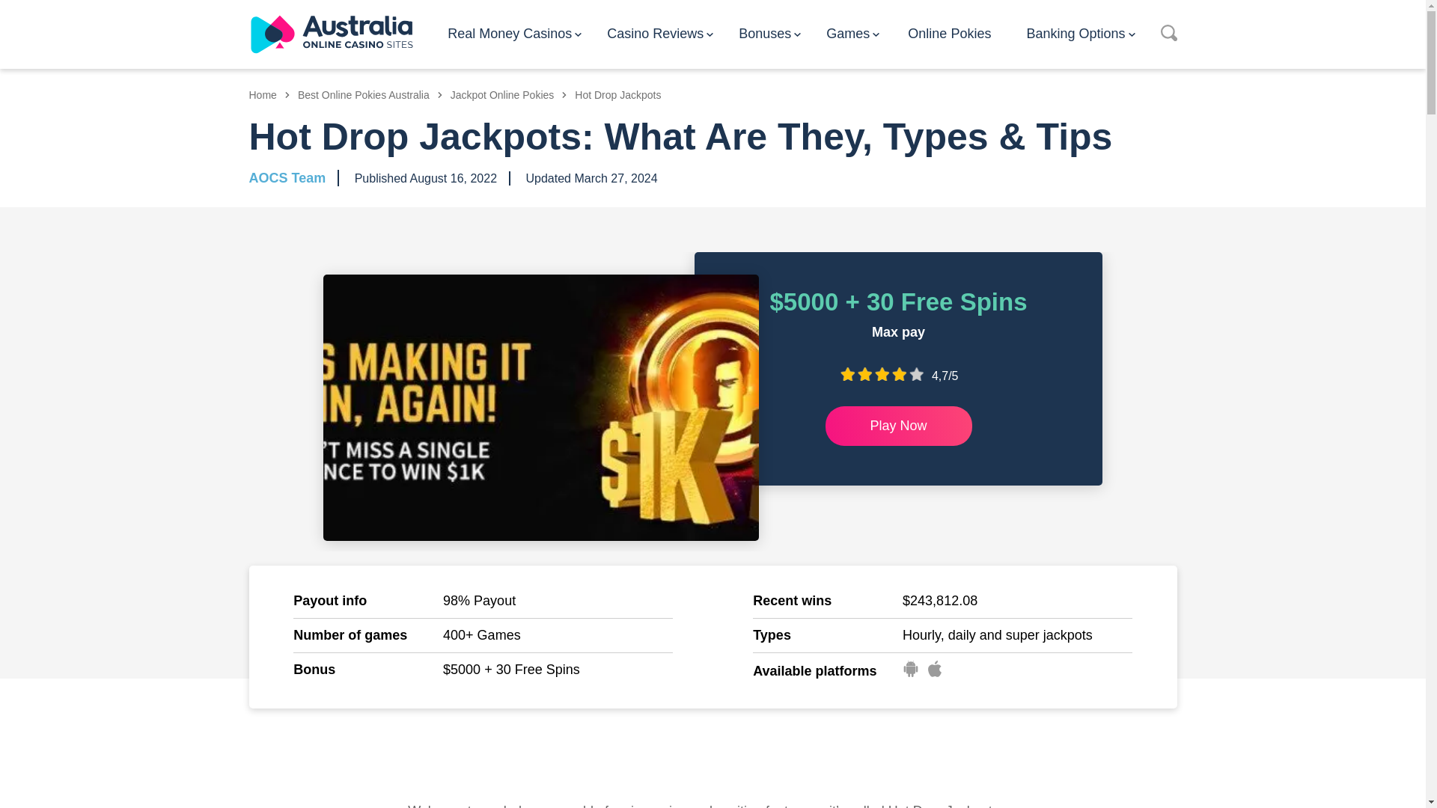 The width and height of the screenshot is (1437, 808). What do you see at coordinates (618, 94) in the screenshot?
I see `Hot Drop Jackpots` at bounding box center [618, 94].